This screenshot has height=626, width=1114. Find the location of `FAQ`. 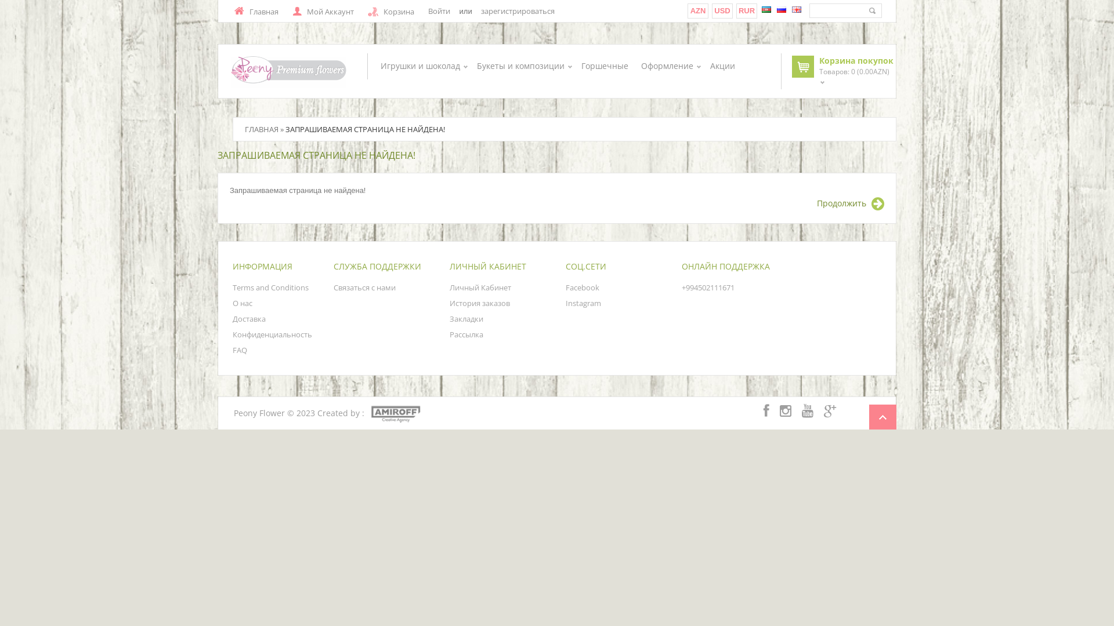

FAQ is located at coordinates (240, 350).